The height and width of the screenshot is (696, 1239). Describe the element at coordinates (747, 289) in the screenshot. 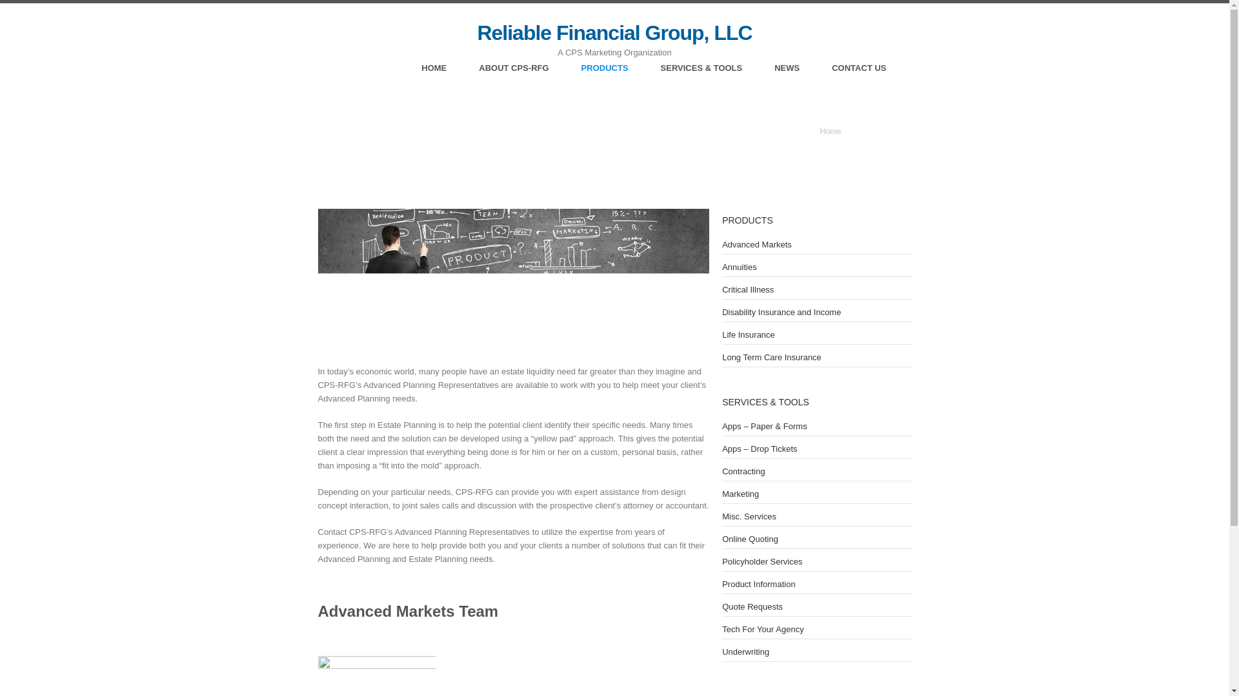

I see `Critical Illness` at that location.